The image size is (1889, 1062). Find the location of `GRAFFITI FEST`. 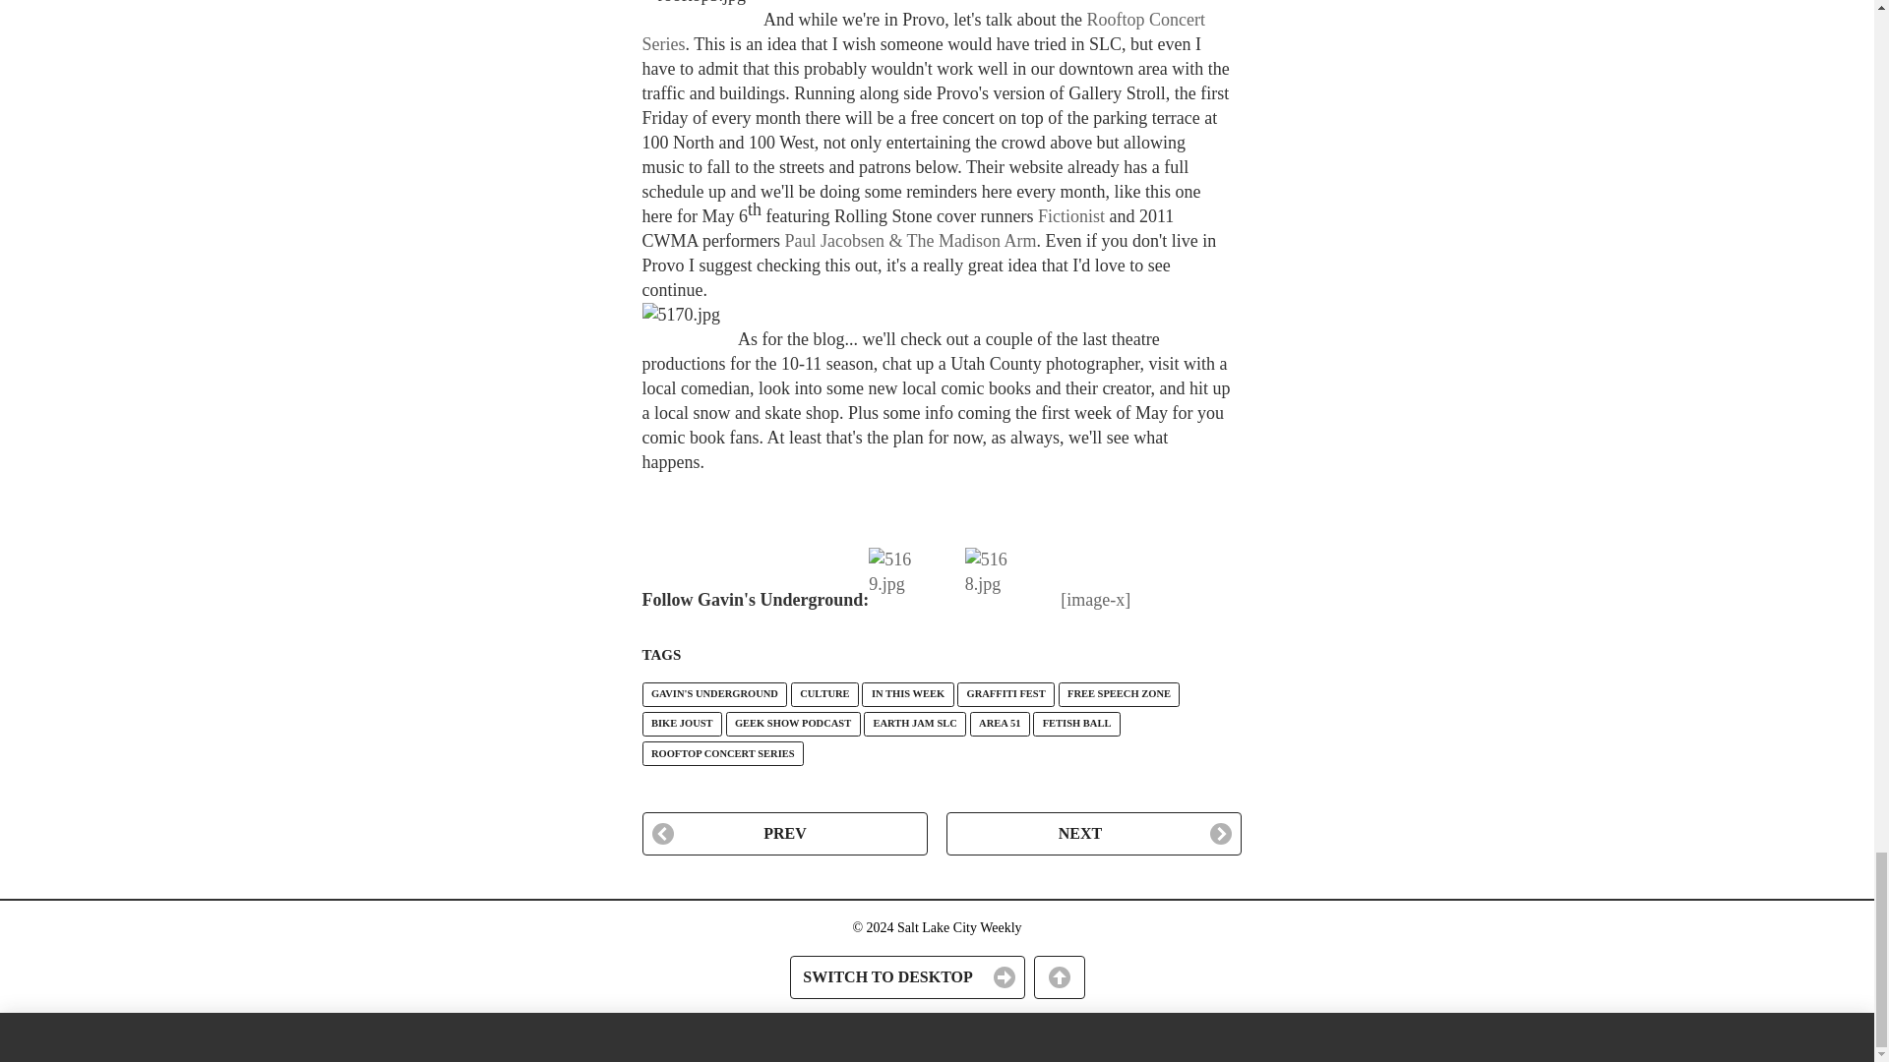

GRAFFITI FEST is located at coordinates (1005, 694).